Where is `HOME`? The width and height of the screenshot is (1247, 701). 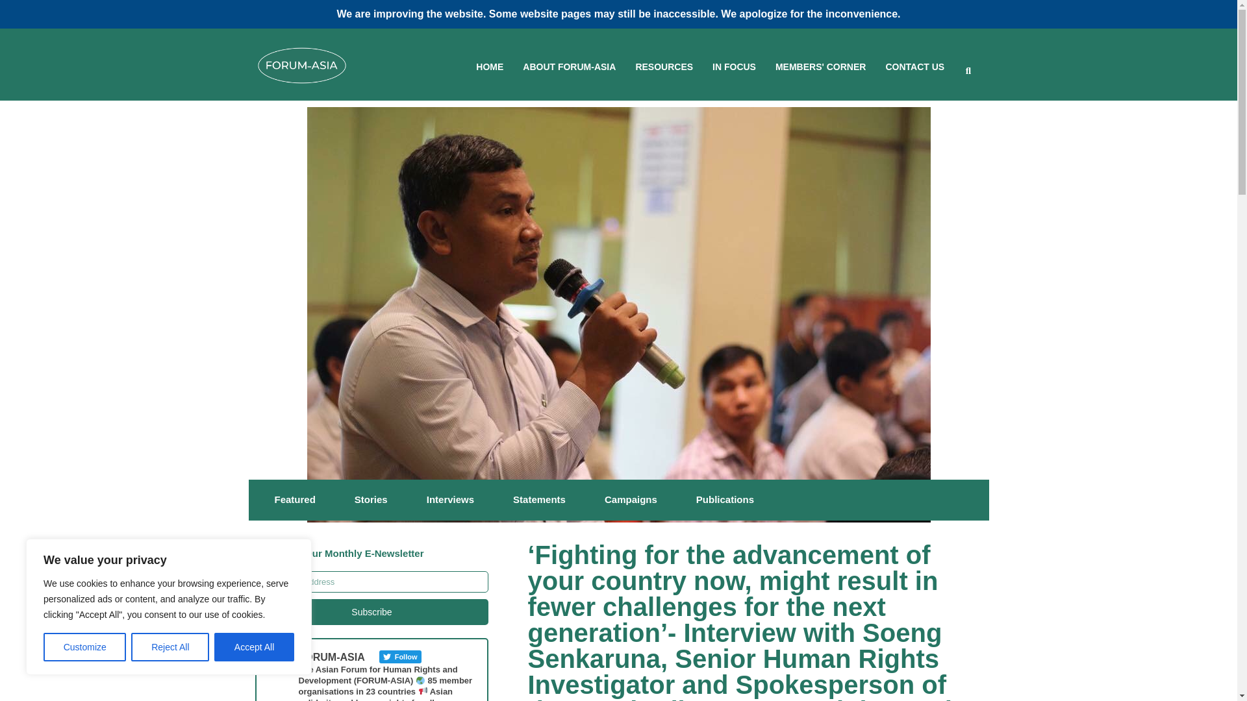 HOME is located at coordinates (490, 68).